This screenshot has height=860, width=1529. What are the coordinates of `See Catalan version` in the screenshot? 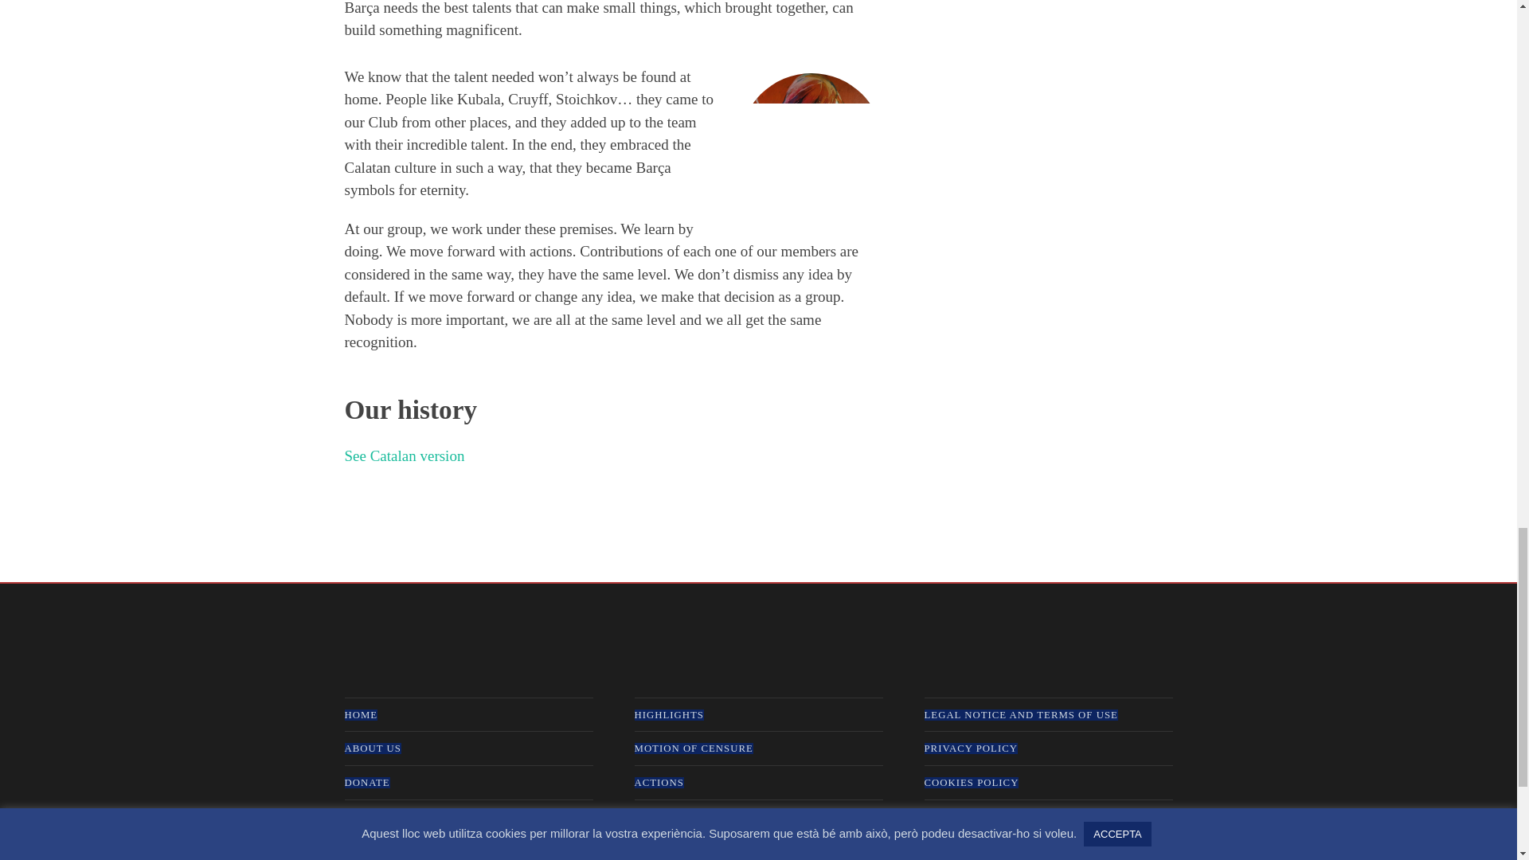 It's located at (405, 455).